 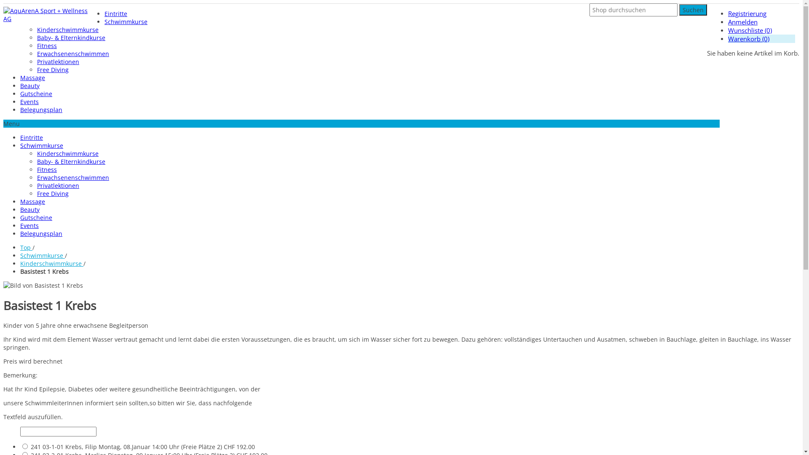 I want to click on Bild von Basistest 1 Krebs, so click(x=43, y=286).